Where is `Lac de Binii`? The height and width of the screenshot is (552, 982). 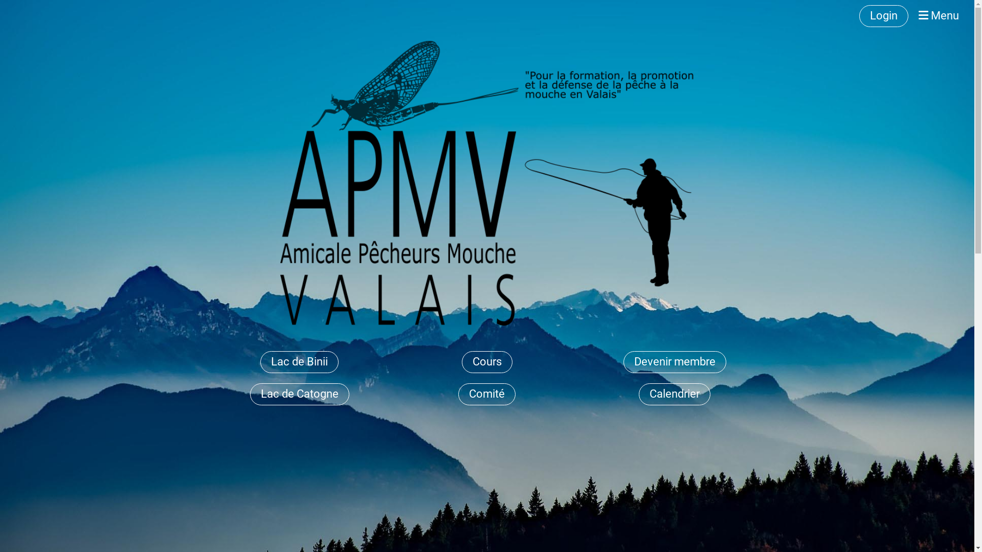 Lac de Binii is located at coordinates (299, 362).